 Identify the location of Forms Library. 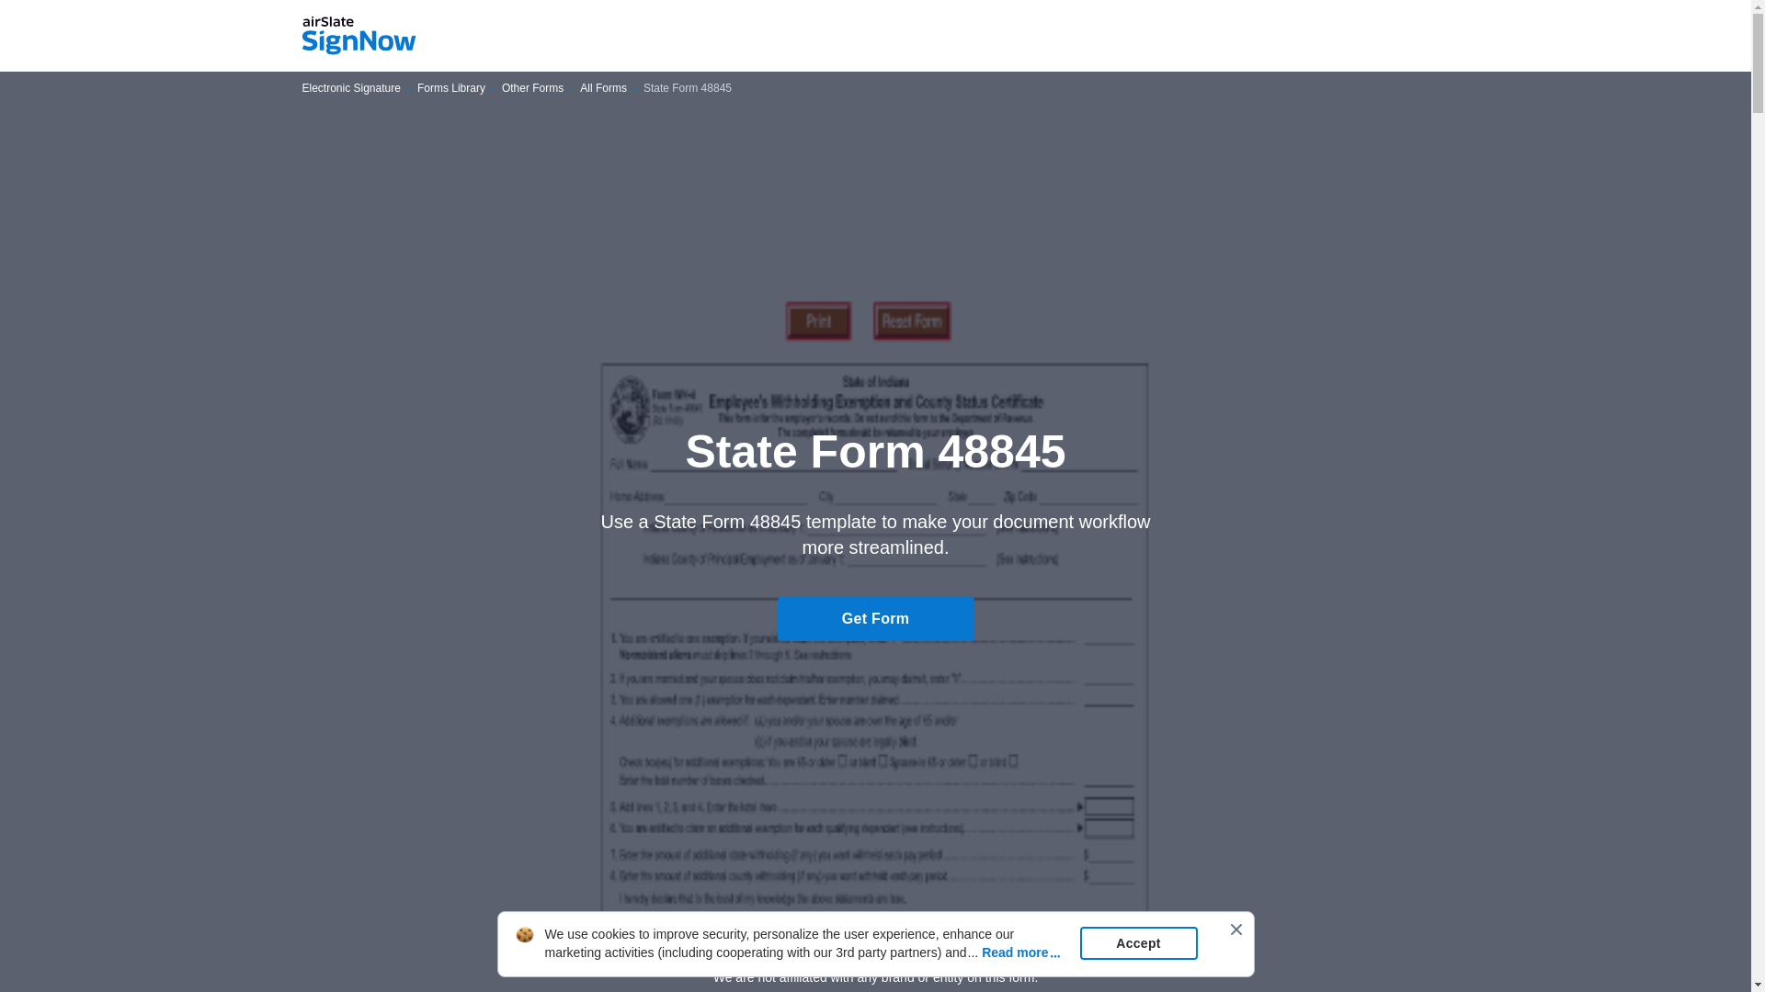
(450, 88).